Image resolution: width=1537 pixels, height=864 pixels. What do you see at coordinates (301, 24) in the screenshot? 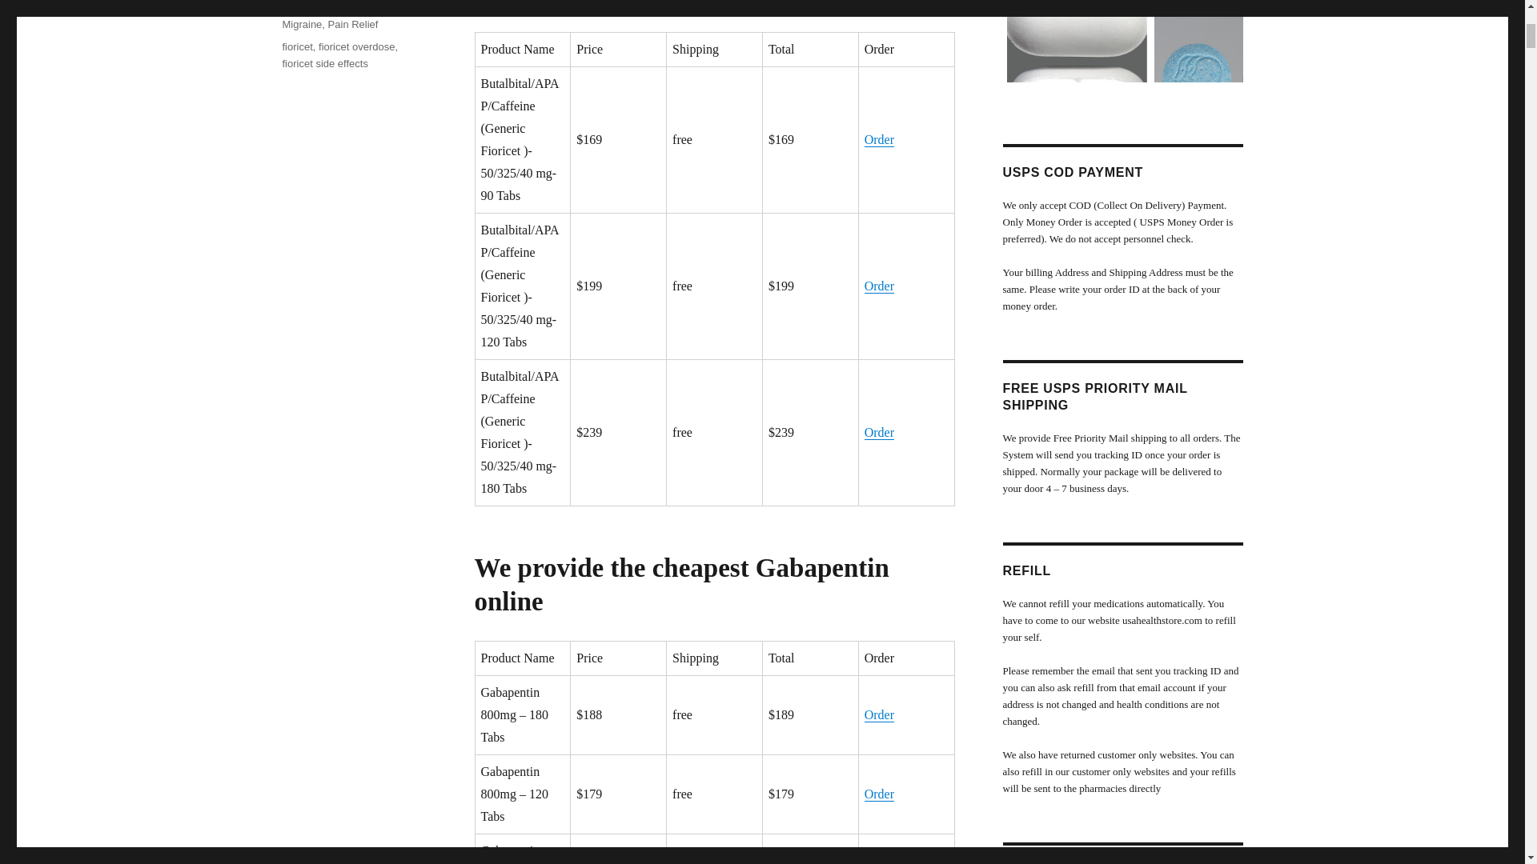
I see `Migraine` at bounding box center [301, 24].